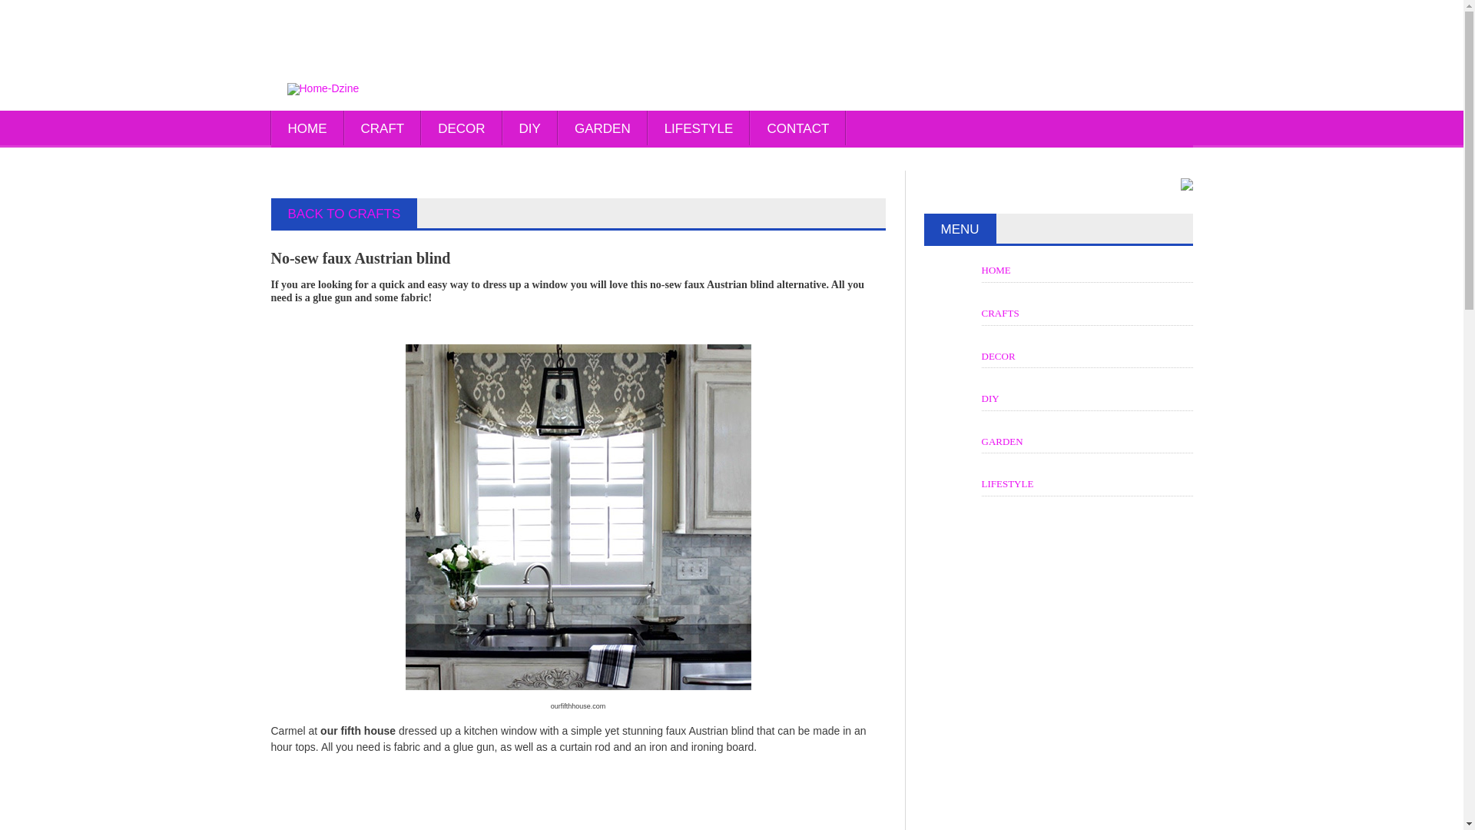 The image size is (1475, 830). Describe the element at coordinates (307, 129) in the screenshot. I see `HOME` at that location.